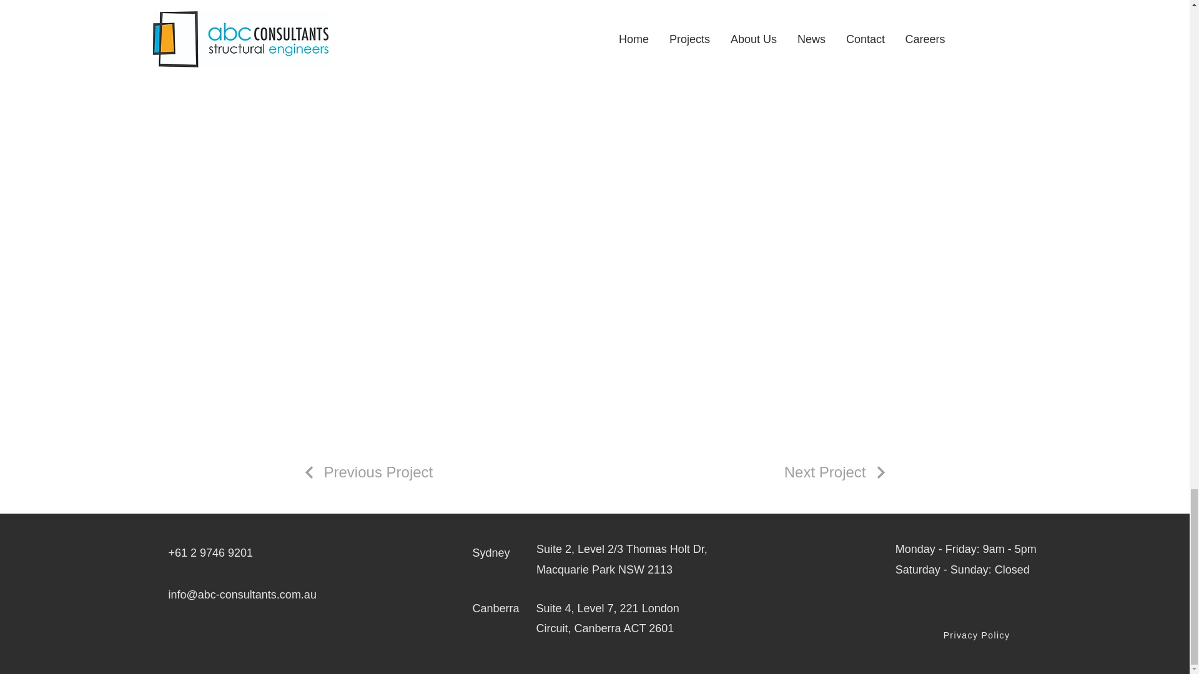 The image size is (1199, 674). I want to click on Previous Project, so click(367, 472).